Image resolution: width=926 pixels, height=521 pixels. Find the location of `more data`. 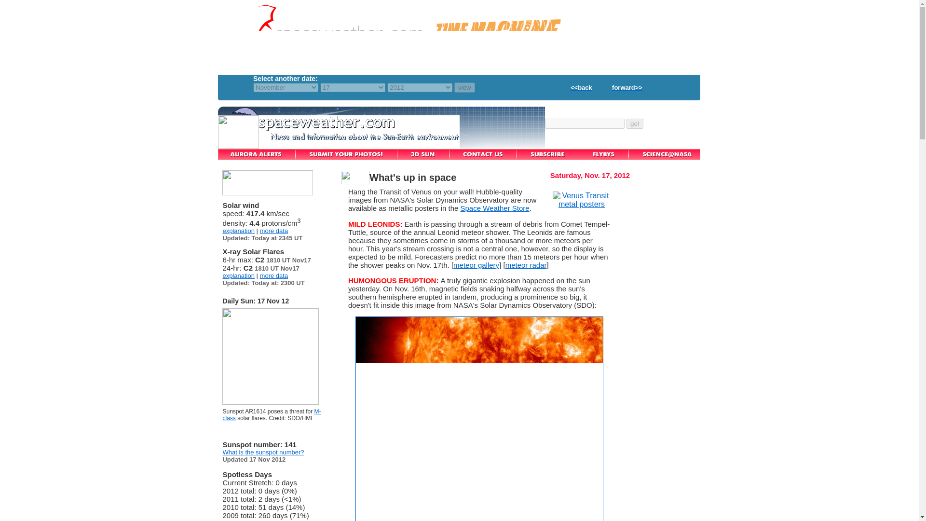

more data is located at coordinates (274, 275).